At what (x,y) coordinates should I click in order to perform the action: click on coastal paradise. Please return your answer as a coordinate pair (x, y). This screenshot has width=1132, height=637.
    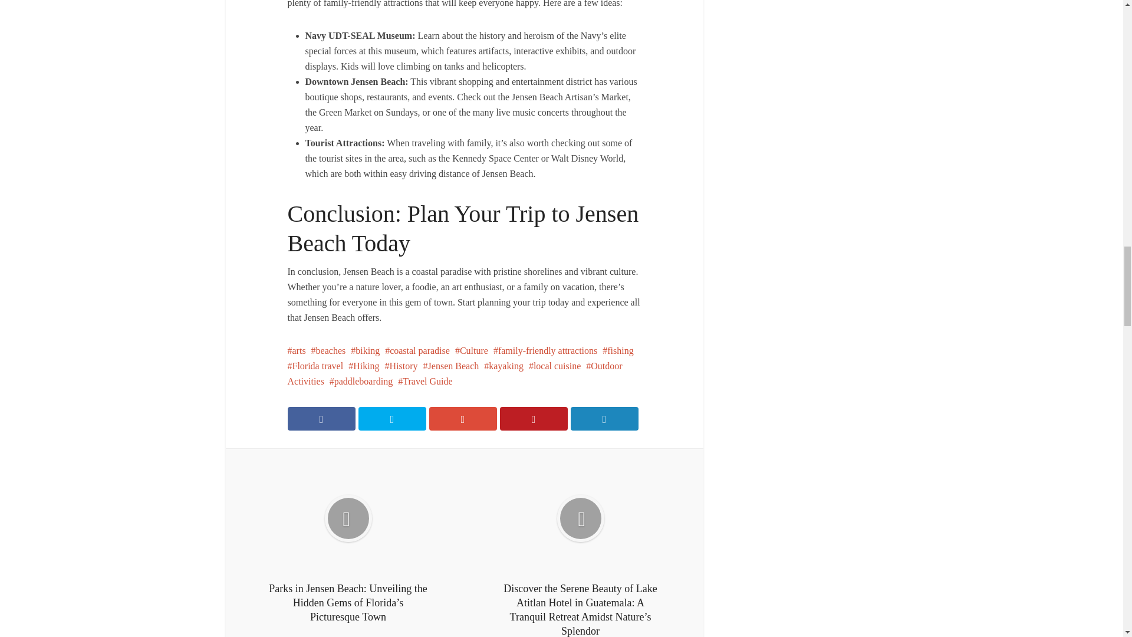
    Looking at the image, I should click on (417, 350).